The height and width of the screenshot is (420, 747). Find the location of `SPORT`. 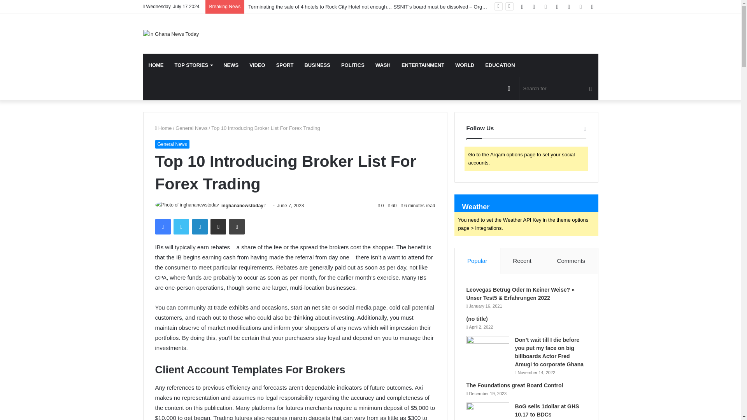

SPORT is located at coordinates (285, 65).